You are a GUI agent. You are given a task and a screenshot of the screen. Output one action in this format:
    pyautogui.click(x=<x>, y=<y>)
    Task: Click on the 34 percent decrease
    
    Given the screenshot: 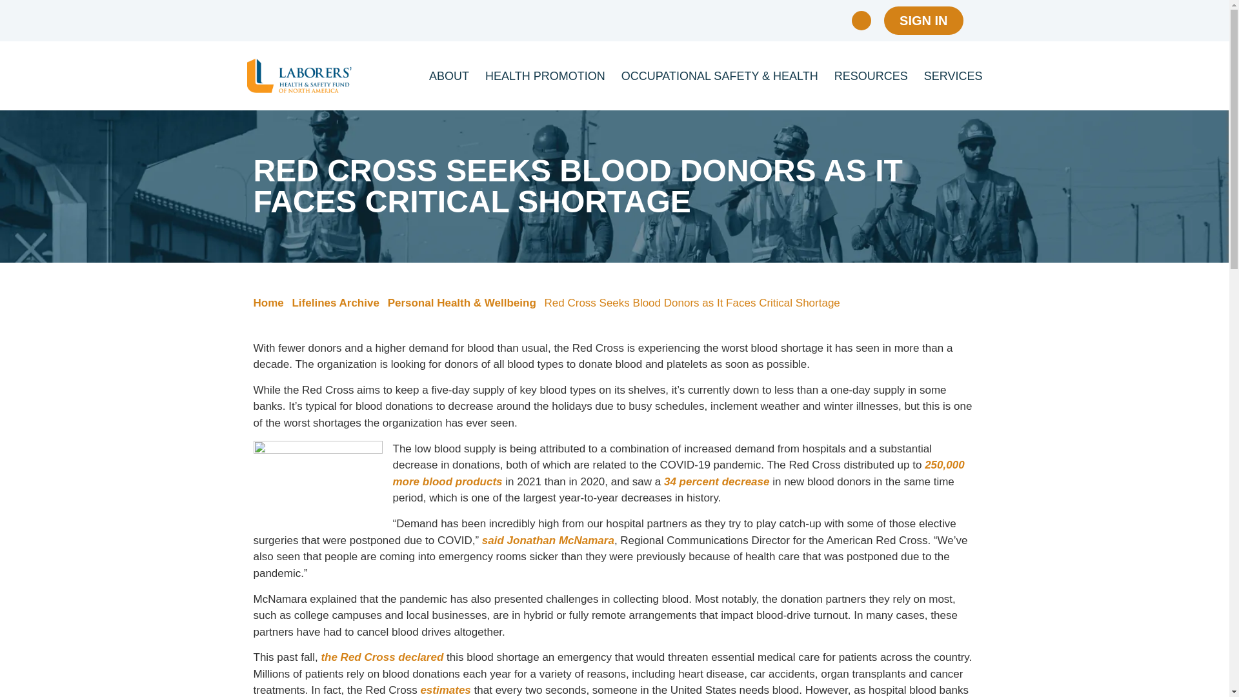 What is the action you would take?
    pyautogui.click(x=716, y=481)
    